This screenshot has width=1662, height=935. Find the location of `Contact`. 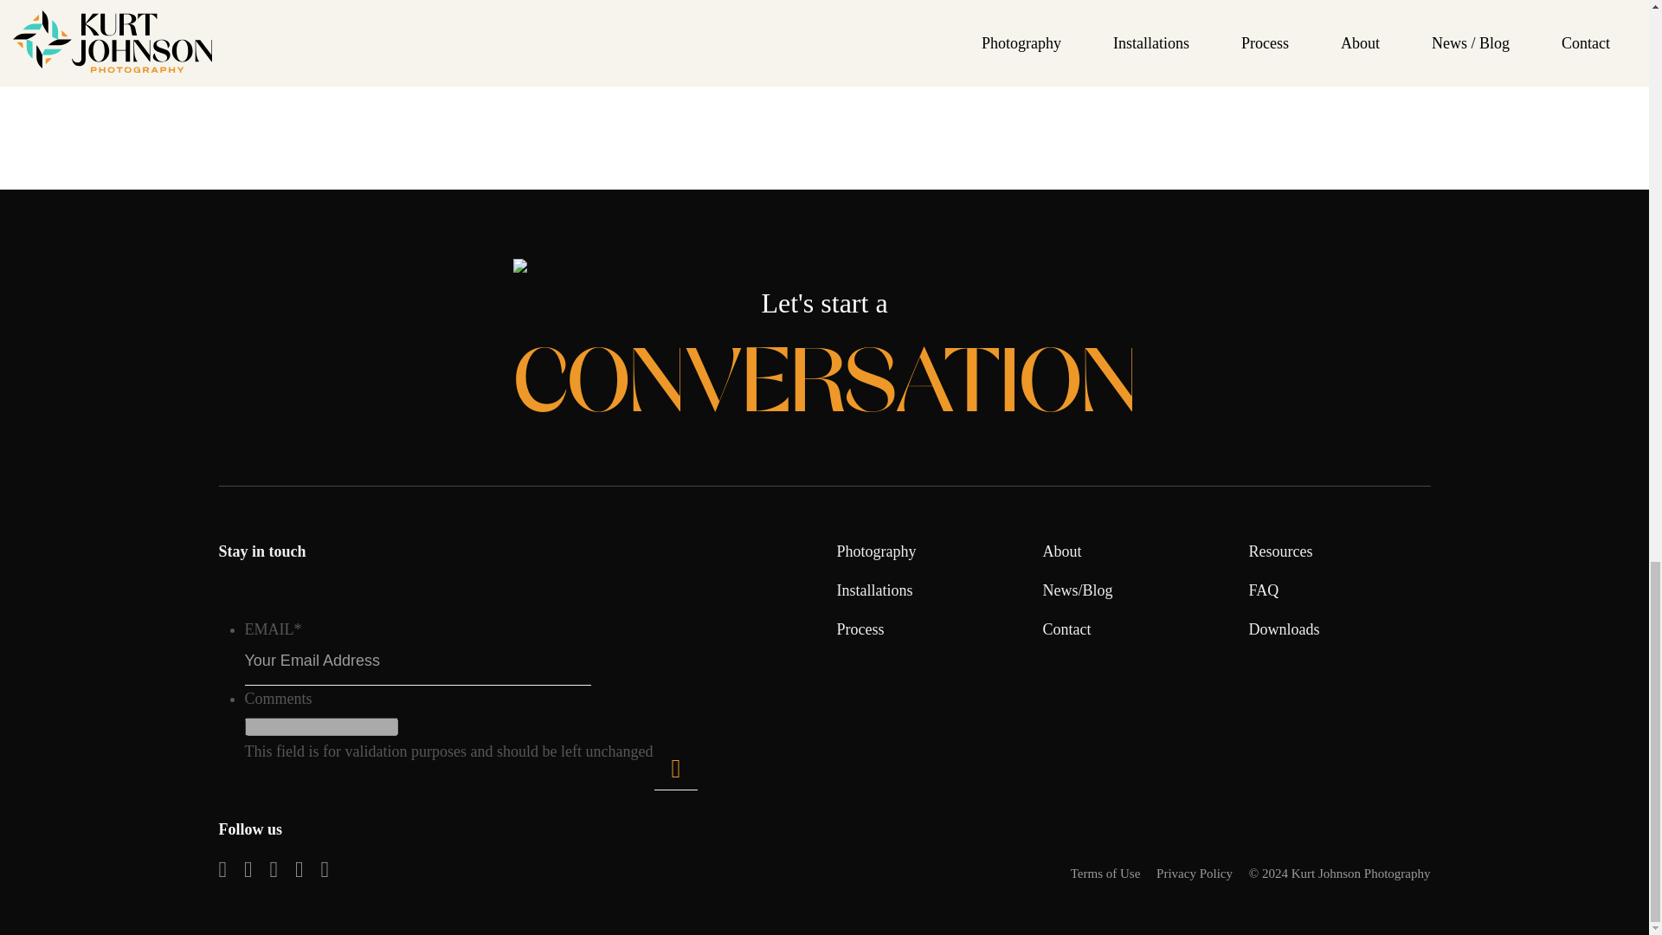

Contact is located at coordinates (1066, 629).